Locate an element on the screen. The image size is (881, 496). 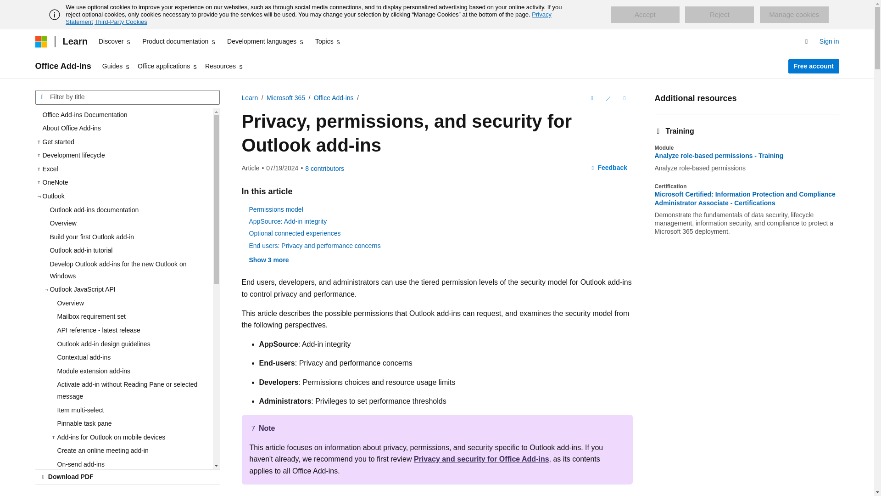
Office Add-ins is located at coordinates (62, 66).